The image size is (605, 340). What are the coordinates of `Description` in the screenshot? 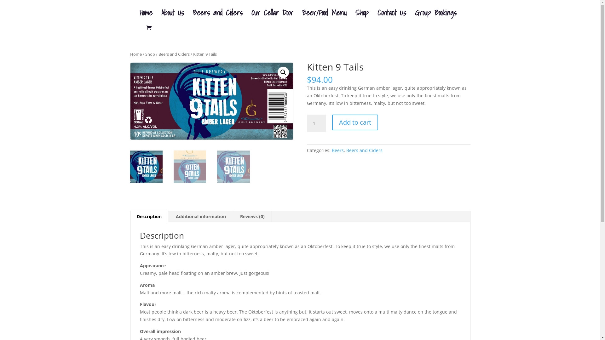 It's located at (149, 217).